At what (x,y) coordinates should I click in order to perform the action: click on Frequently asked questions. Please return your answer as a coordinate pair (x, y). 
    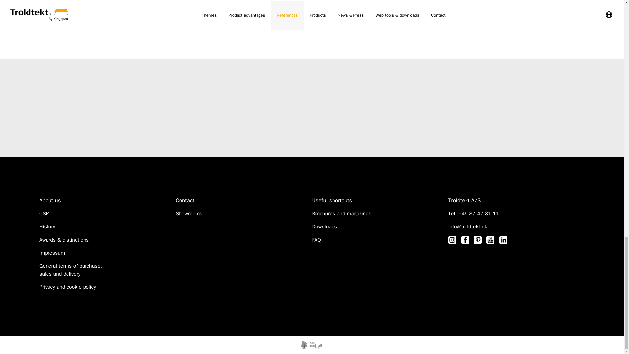
    Looking at the image, I should click on (316, 240).